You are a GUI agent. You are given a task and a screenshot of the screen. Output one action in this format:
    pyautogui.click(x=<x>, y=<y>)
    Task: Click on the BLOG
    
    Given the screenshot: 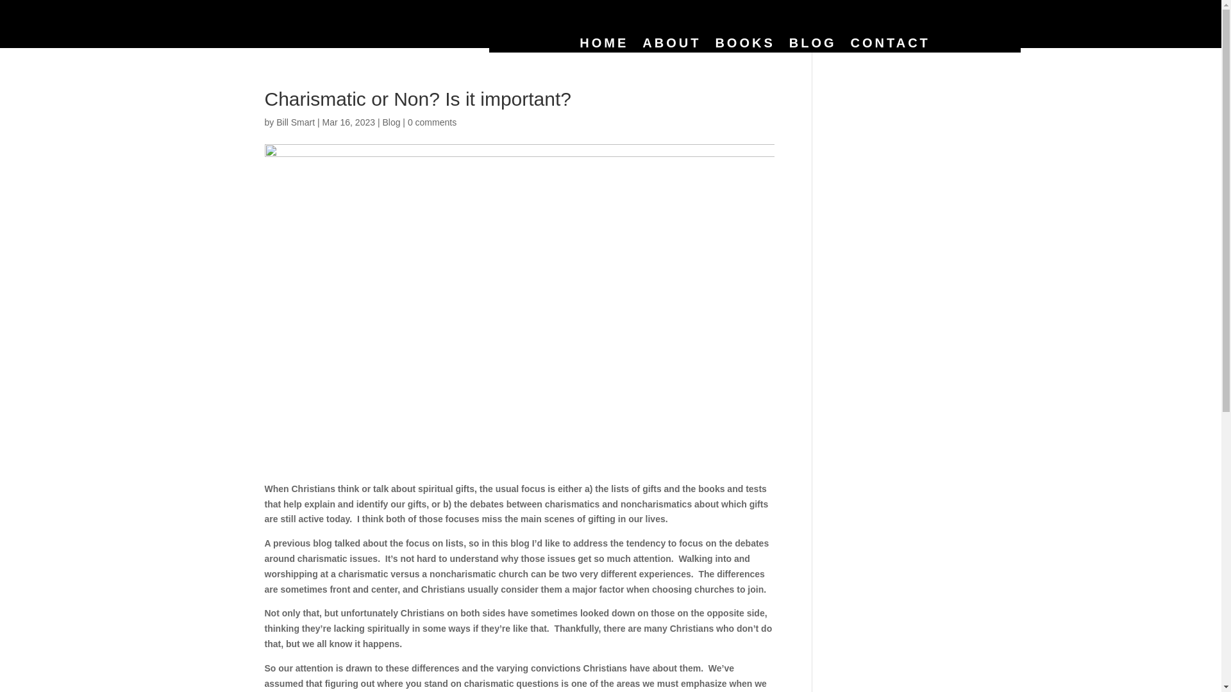 What is the action you would take?
    pyautogui.click(x=813, y=45)
    